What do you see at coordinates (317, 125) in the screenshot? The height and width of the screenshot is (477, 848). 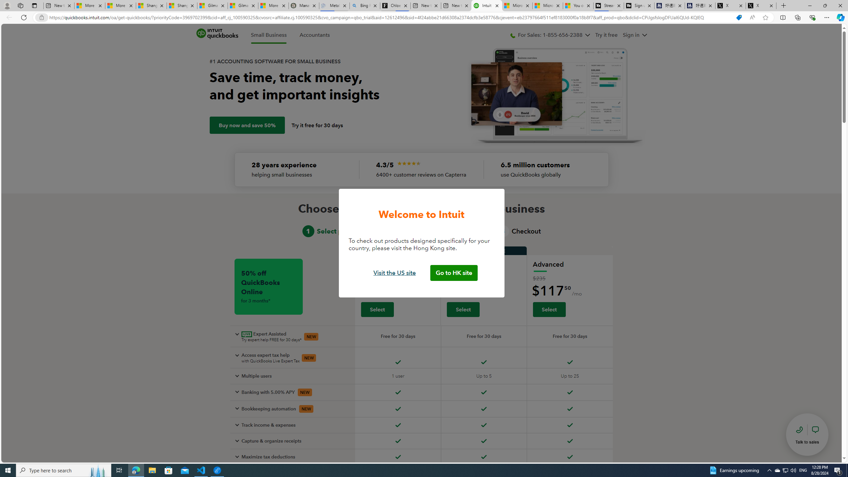 I see `Try it free for 30 days` at bounding box center [317, 125].